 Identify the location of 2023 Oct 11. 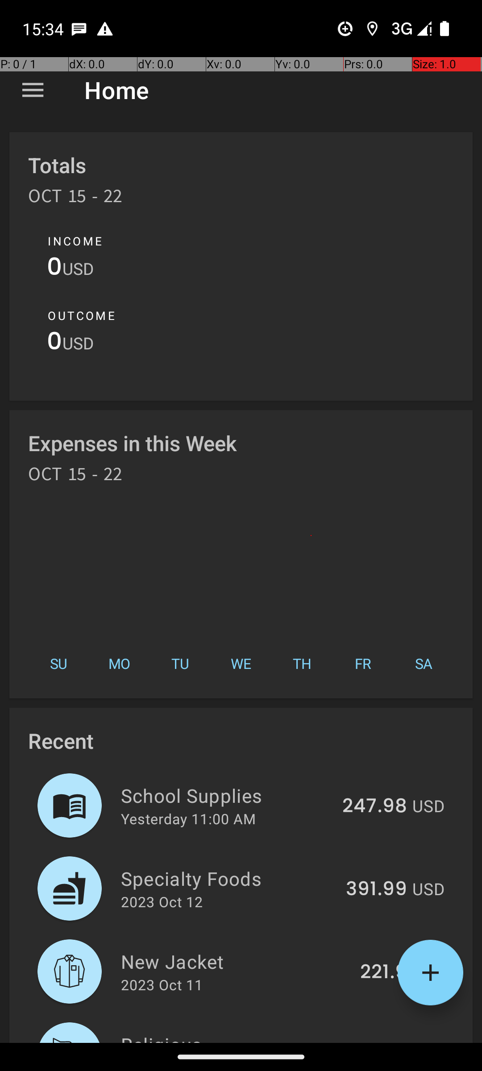
(162, 984).